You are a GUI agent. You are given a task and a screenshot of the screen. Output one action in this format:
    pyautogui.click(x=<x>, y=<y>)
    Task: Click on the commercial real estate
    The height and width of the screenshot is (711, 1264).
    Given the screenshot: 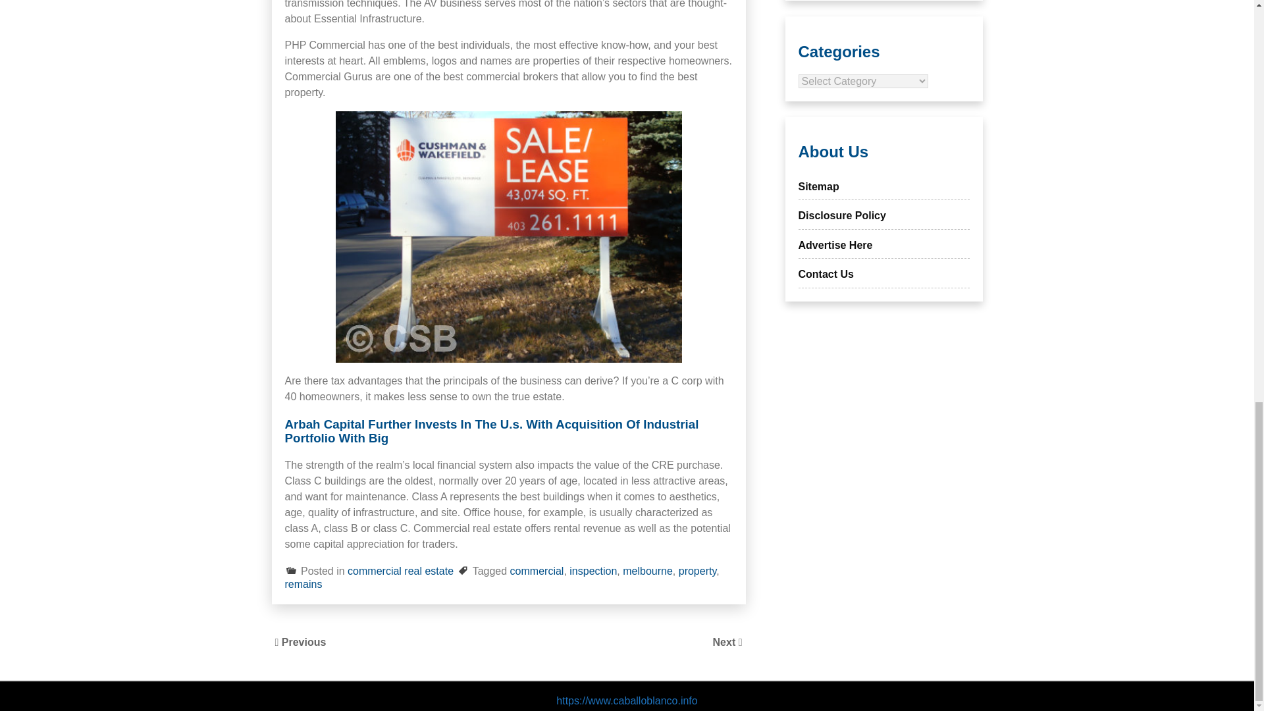 What is the action you would take?
    pyautogui.click(x=400, y=570)
    